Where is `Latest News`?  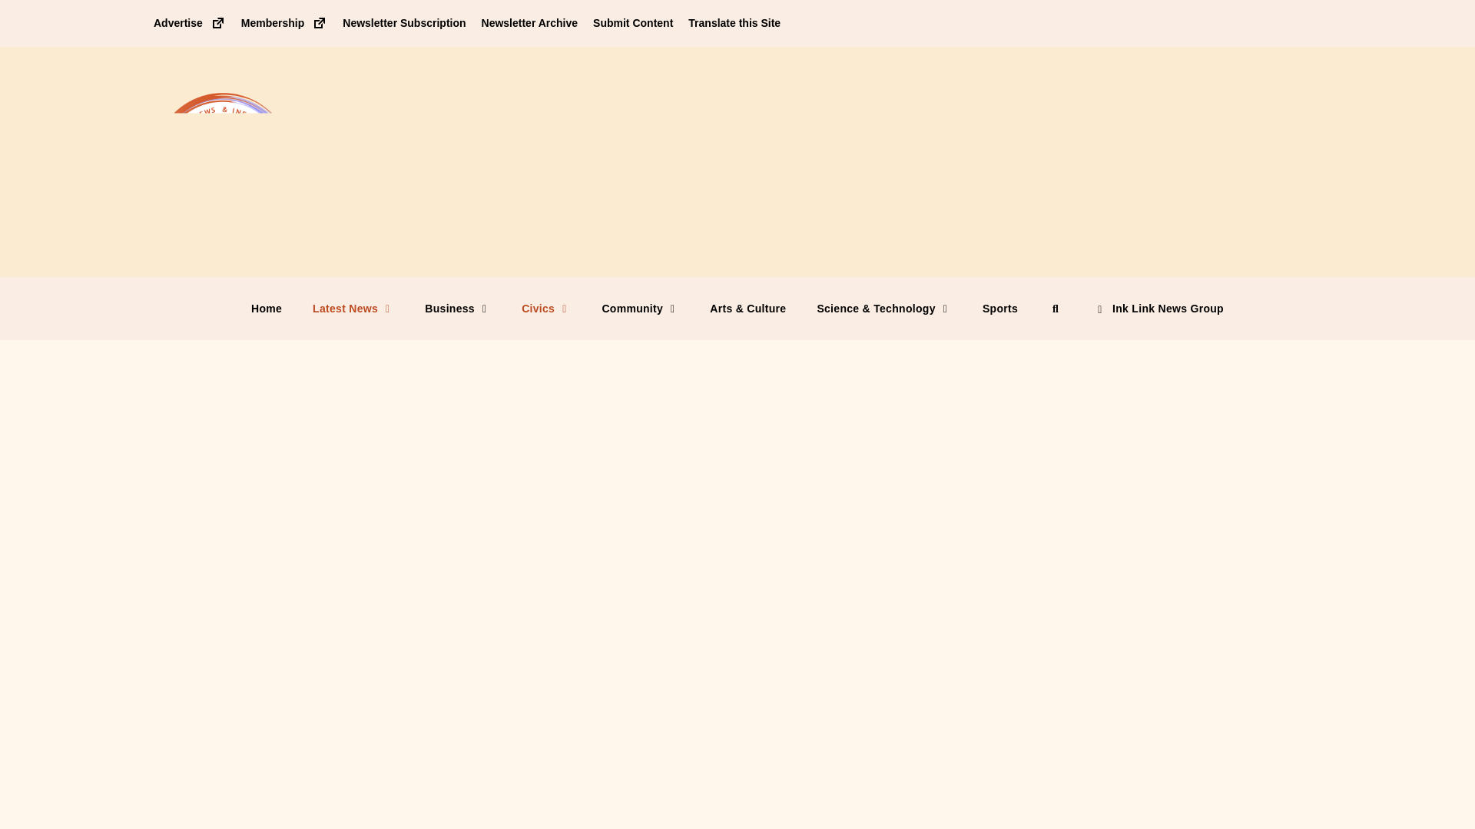
Latest News is located at coordinates (353, 308).